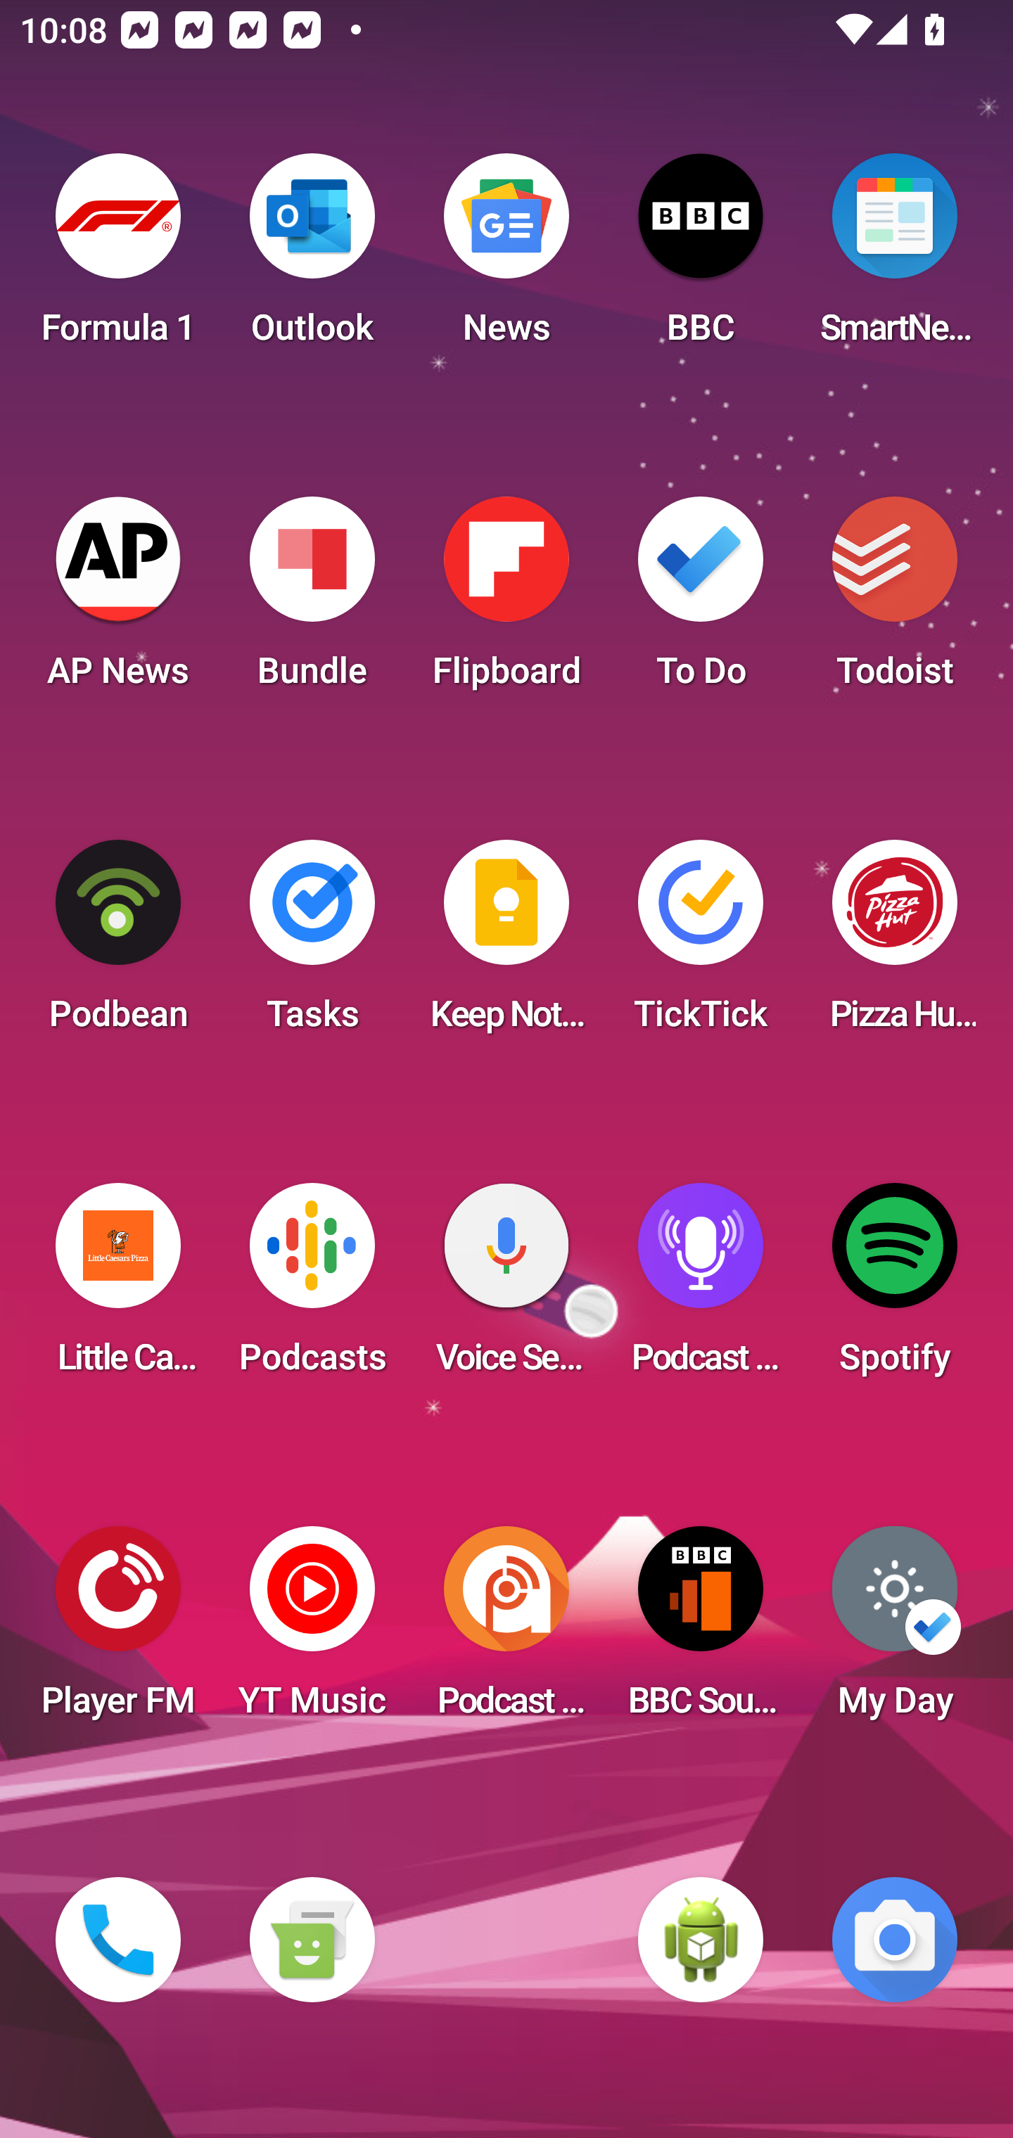 This screenshot has width=1013, height=2138. I want to click on Tasks, so click(312, 944).